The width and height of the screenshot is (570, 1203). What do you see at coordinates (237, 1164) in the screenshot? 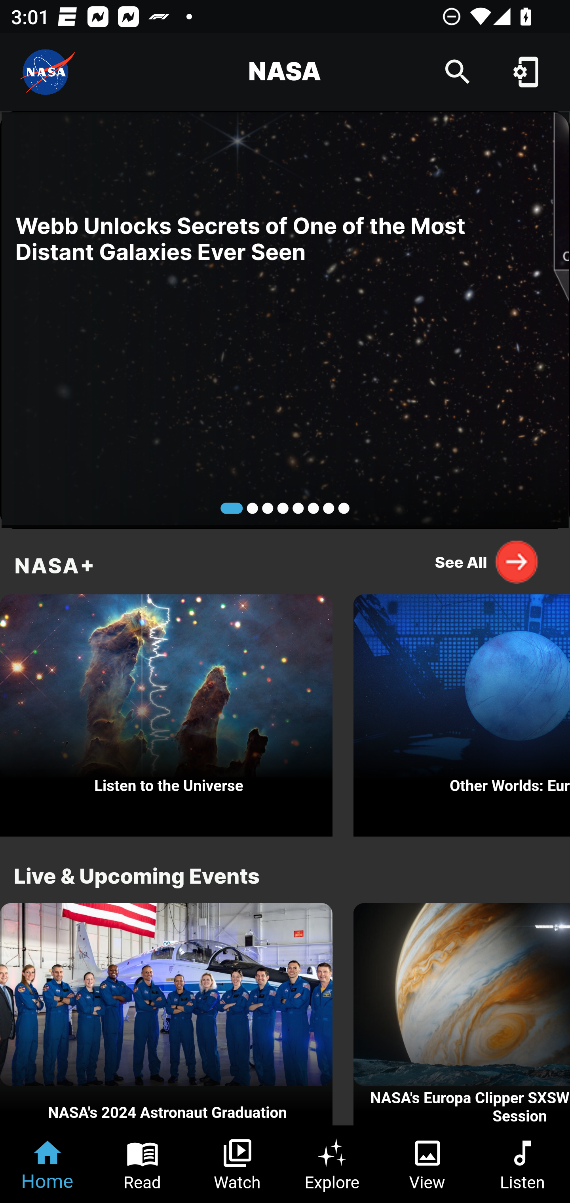
I see `Watch
Tab 3 of 6` at bounding box center [237, 1164].